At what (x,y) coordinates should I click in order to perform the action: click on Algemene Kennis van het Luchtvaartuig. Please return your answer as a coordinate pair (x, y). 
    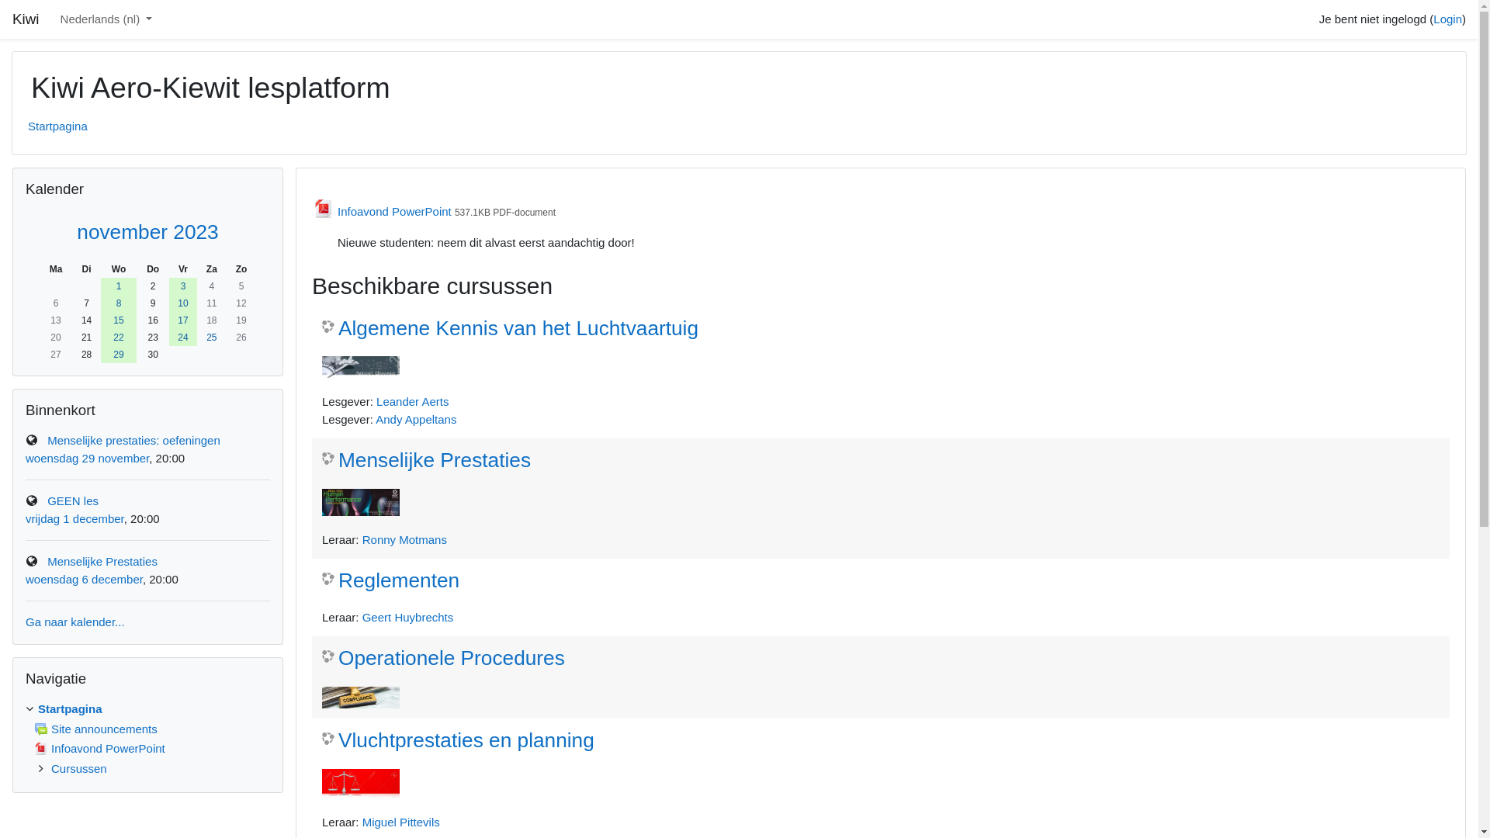
    Looking at the image, I should click on (511, 329).